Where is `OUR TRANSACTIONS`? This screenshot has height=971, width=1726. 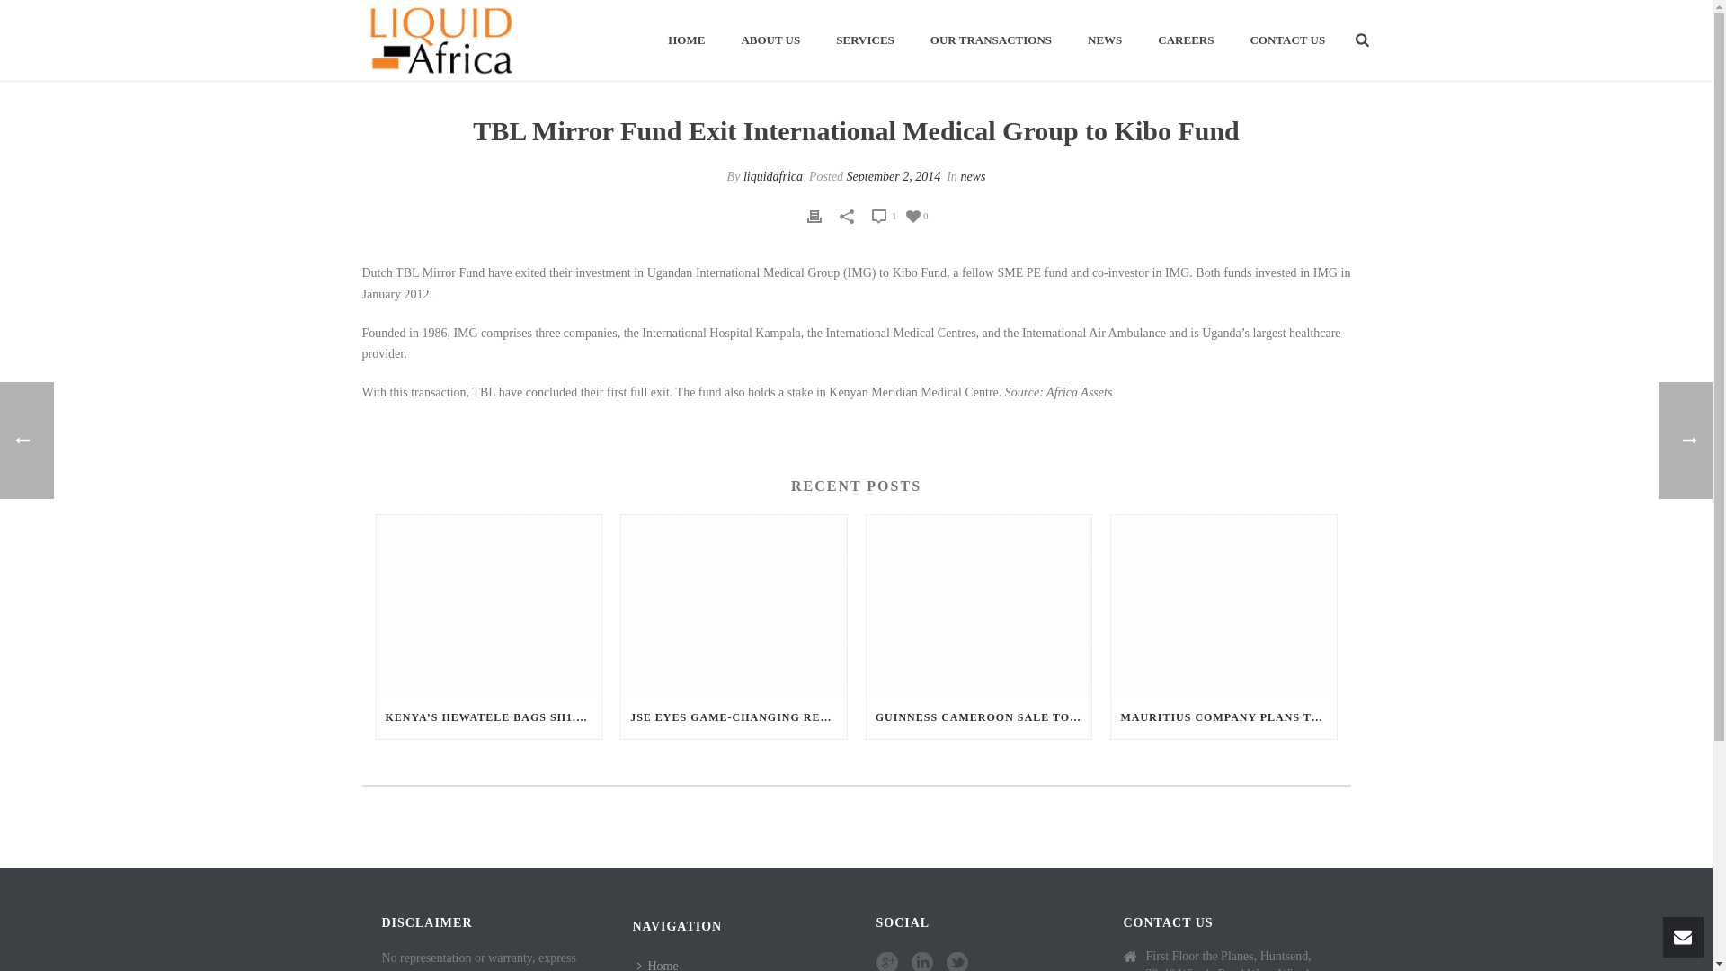 OUR TRANSACTIONS is located at coordinates (991, 41).